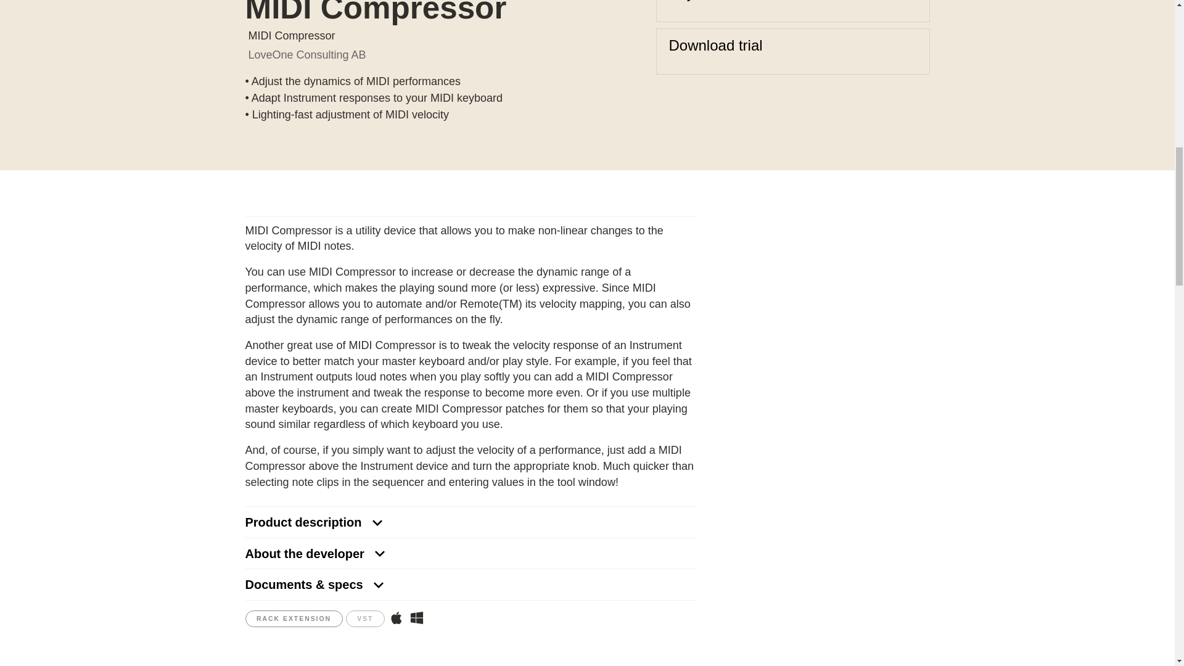  Describe the element at coordinates (396, 618) in the screenshot. I see `Mac OS compatible` at that location.